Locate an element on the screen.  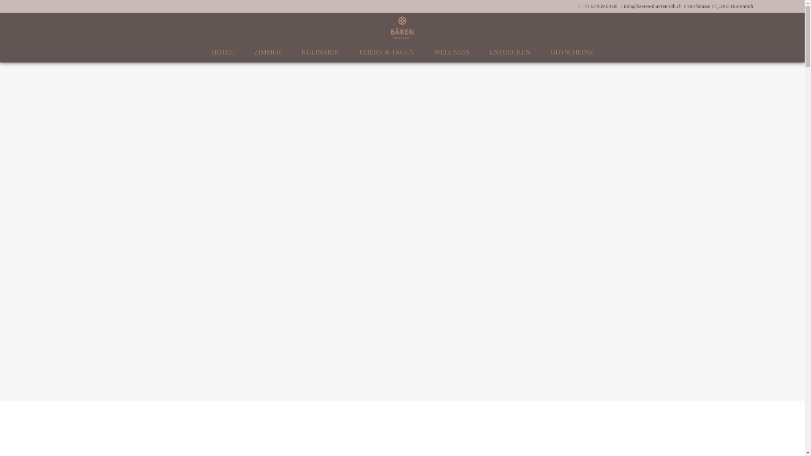
DEUTSCH is located at coordinates (770, 6).